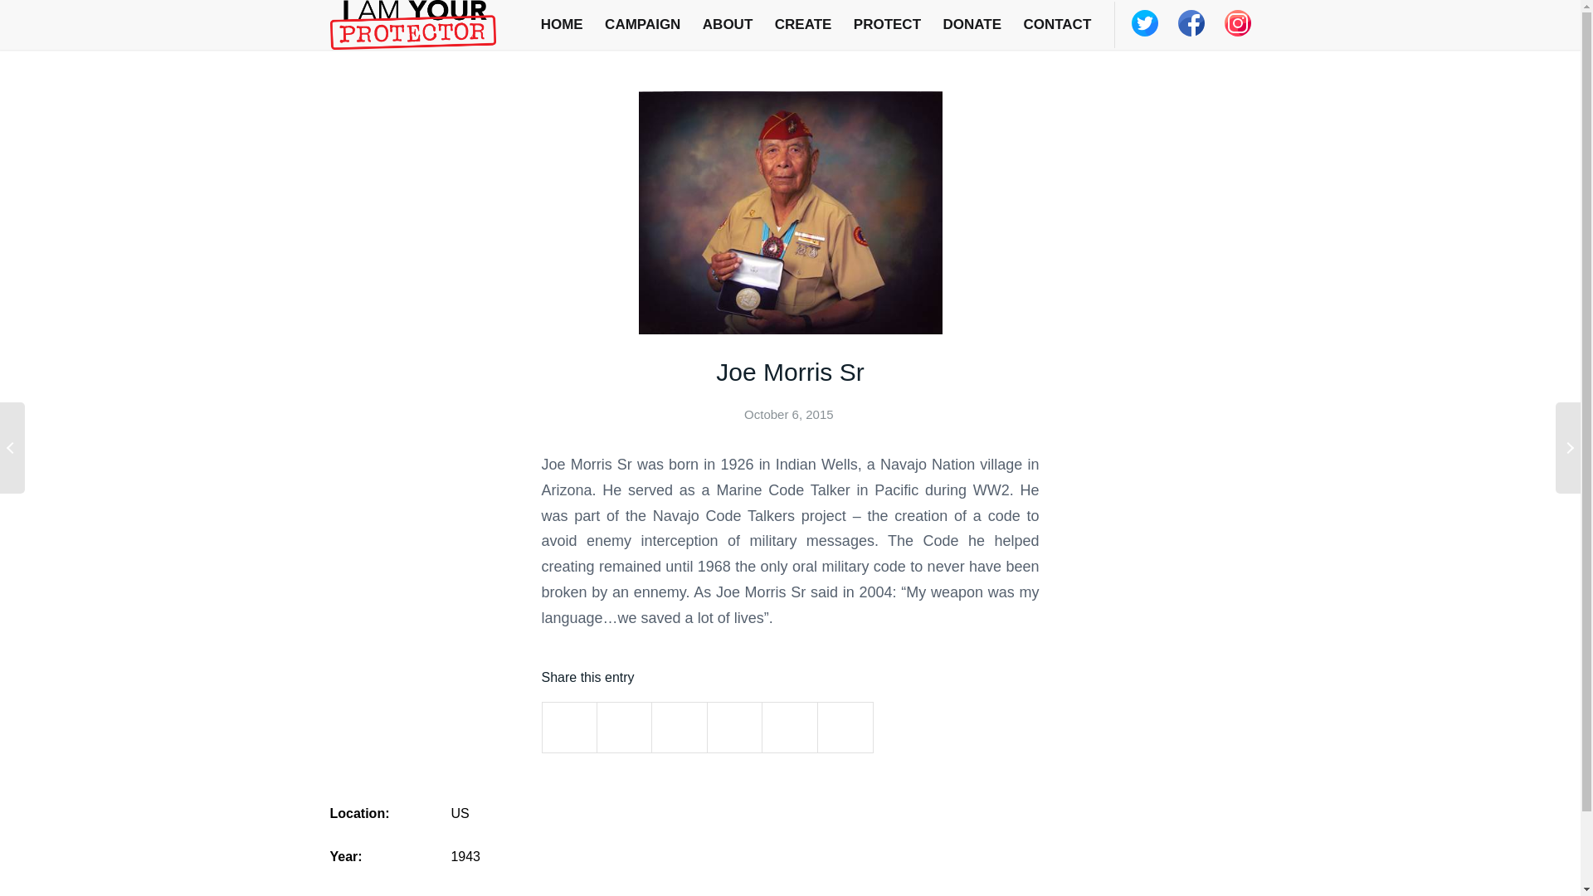 Image resolution: width=1593 pixels, height=896 pixels. I want to click on ABOUT, so click(728, 25).